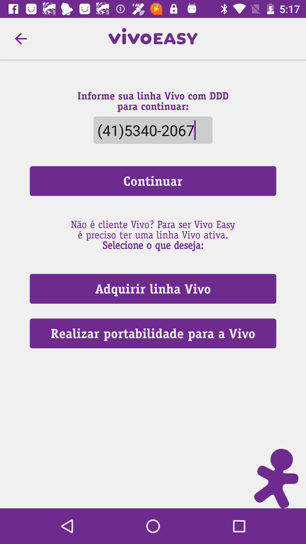 The image size is (306, 544). I want to click on choose the icon at the top left corner, so click(21, 39).